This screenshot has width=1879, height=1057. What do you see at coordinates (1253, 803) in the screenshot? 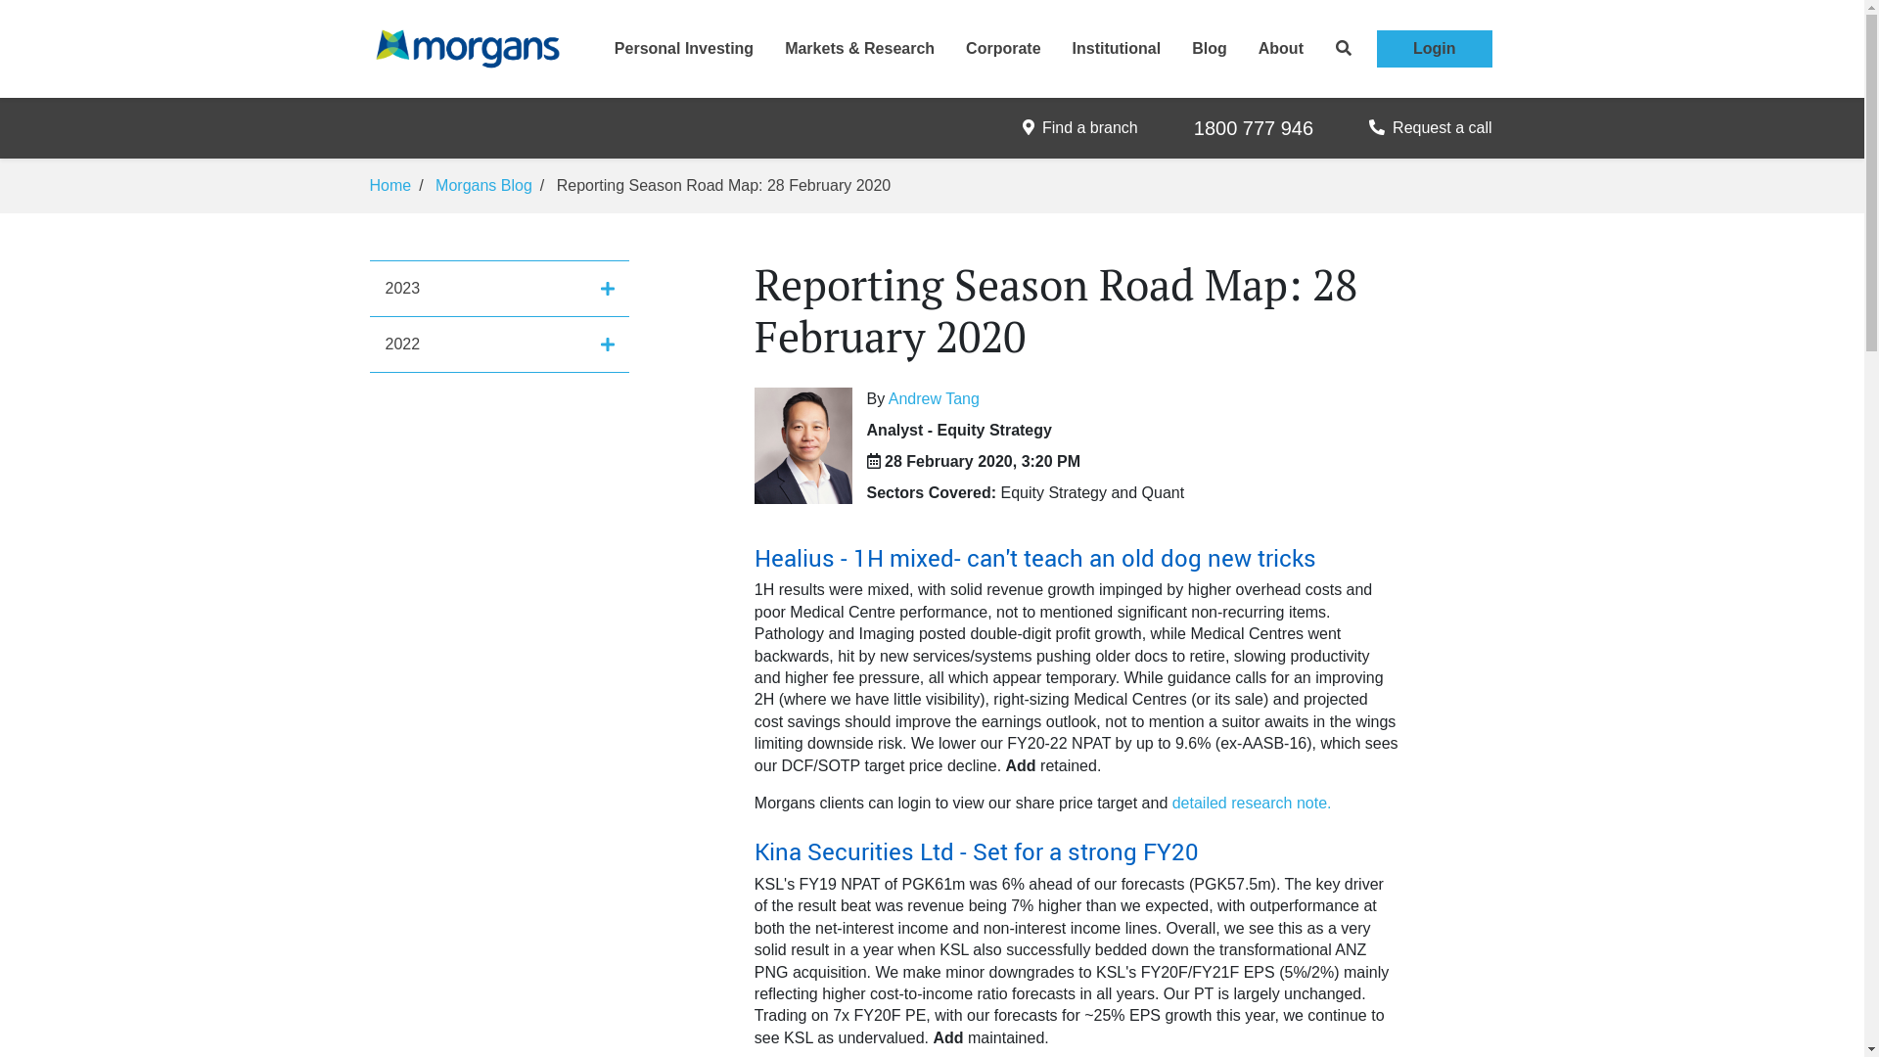
I see `detailed research note.` at bounding box center [1253, 803].